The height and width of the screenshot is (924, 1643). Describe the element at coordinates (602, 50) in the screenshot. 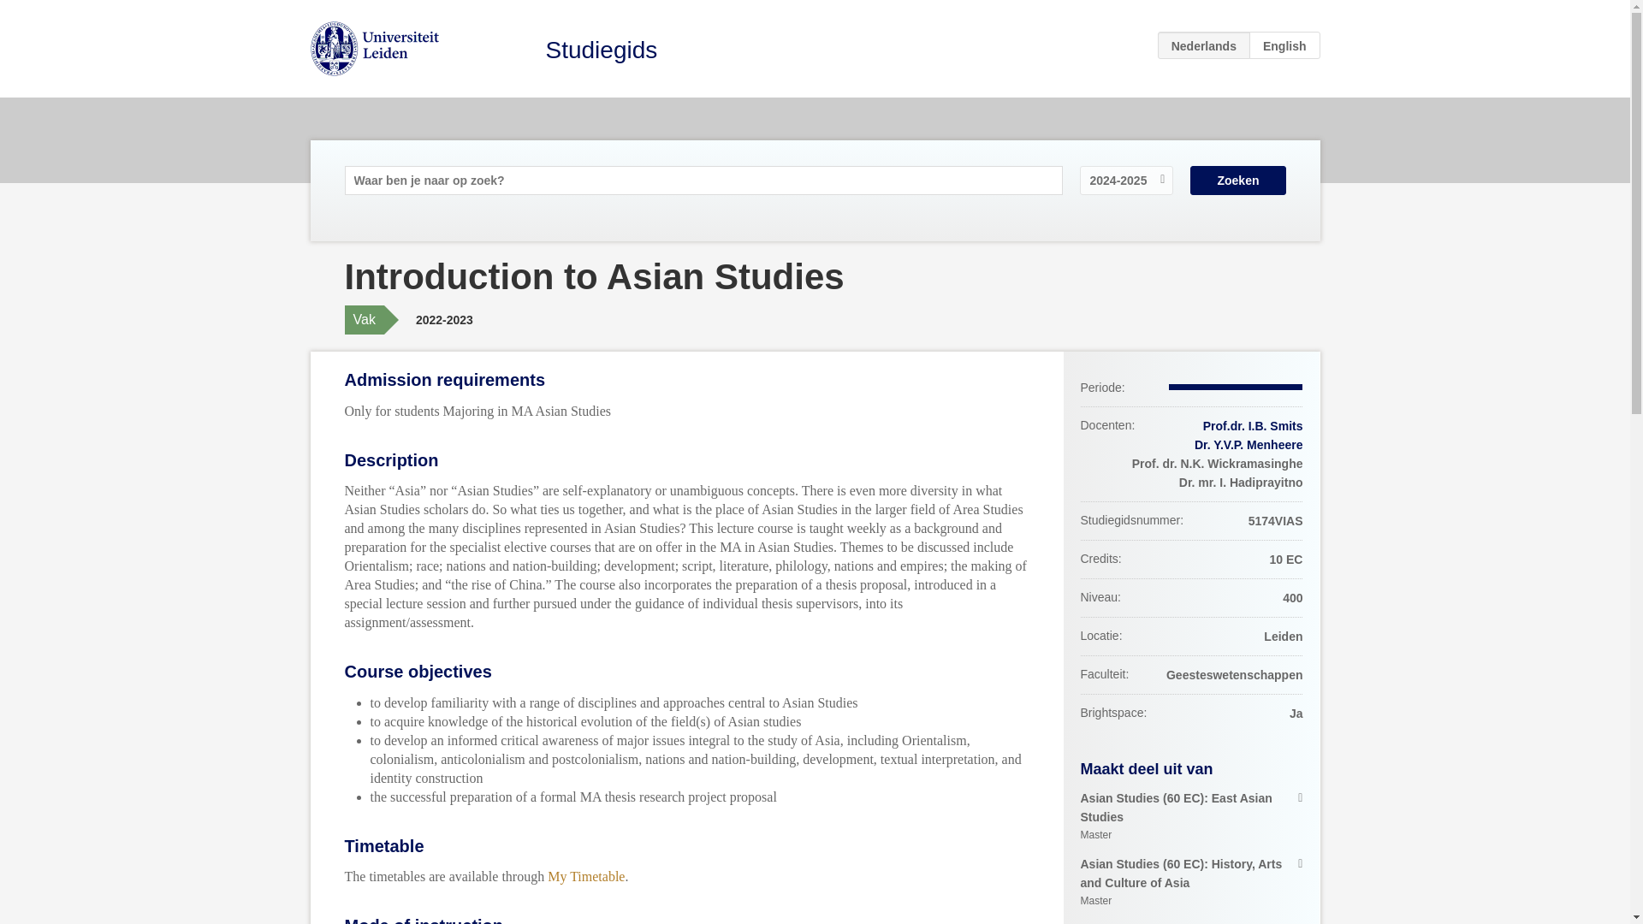

I see `Studiegids` at that location.